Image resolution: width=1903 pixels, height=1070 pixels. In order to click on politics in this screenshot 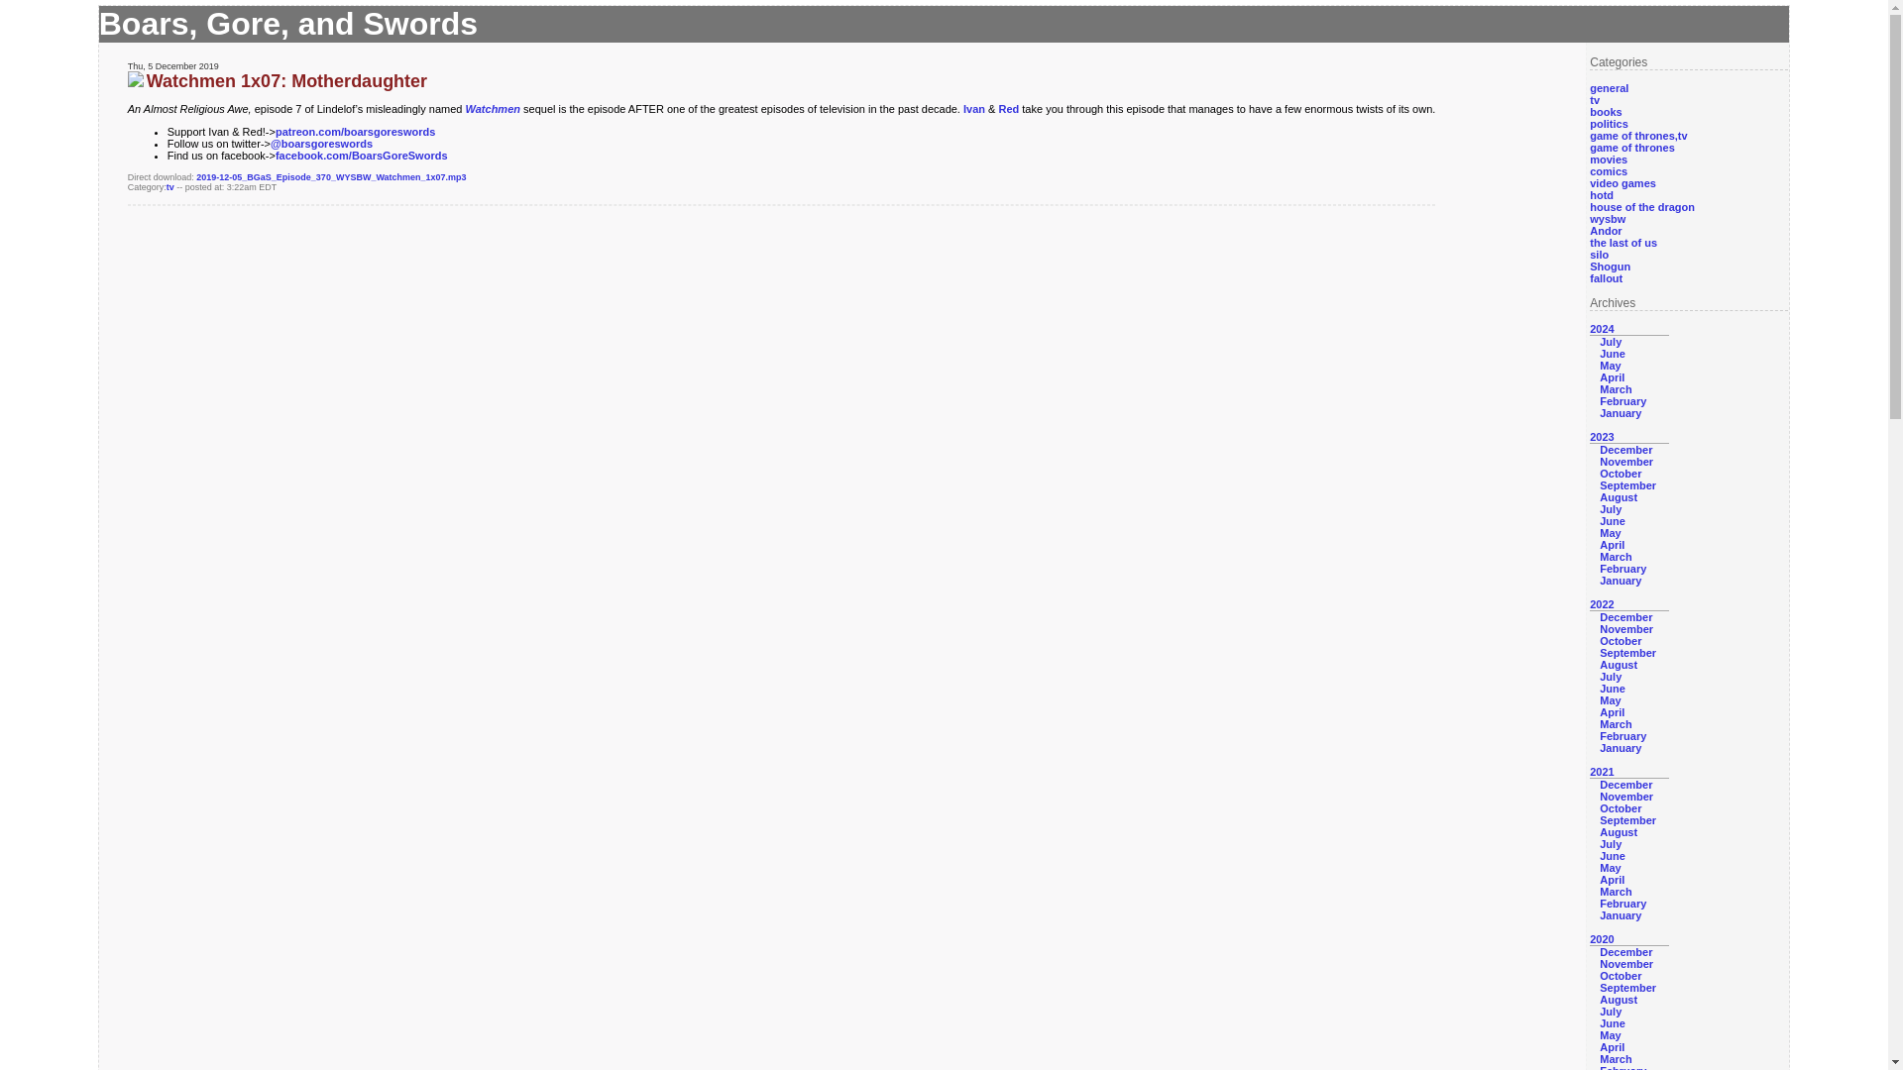, I will do `click(1609, 123)`.